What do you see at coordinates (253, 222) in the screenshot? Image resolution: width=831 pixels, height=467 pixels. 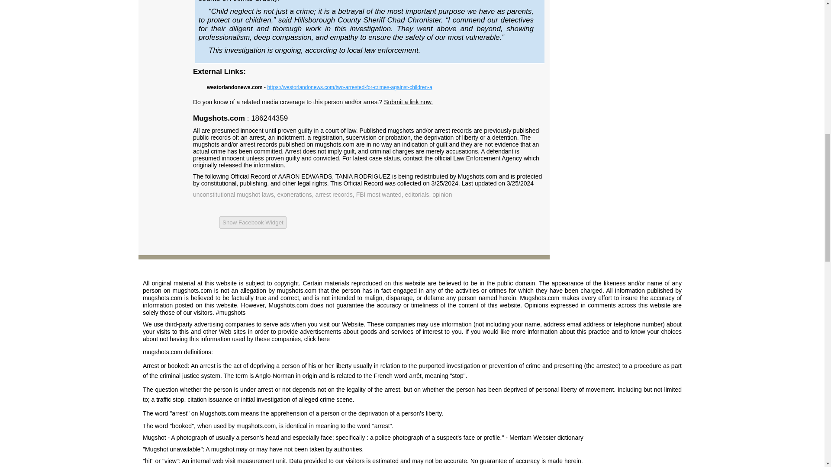 I see `Show Facebook Widget` at bounding box center [253, 222].